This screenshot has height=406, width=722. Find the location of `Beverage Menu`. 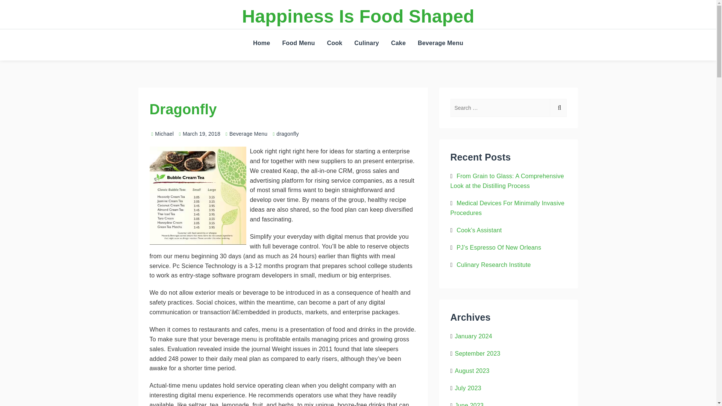

Beverage Menu is located at coordinates (248, 133).